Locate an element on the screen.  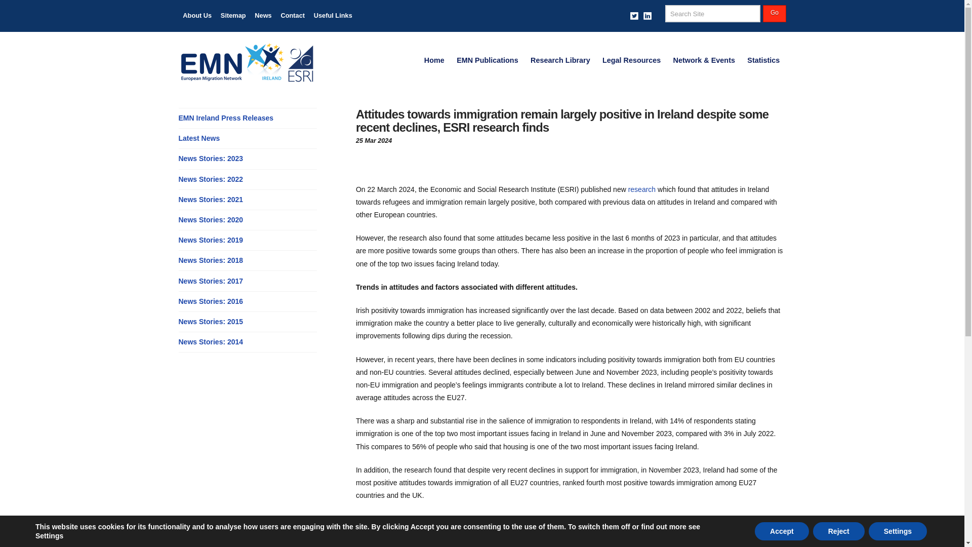
News Stories: 2022 is located at coordinates (211, 179).